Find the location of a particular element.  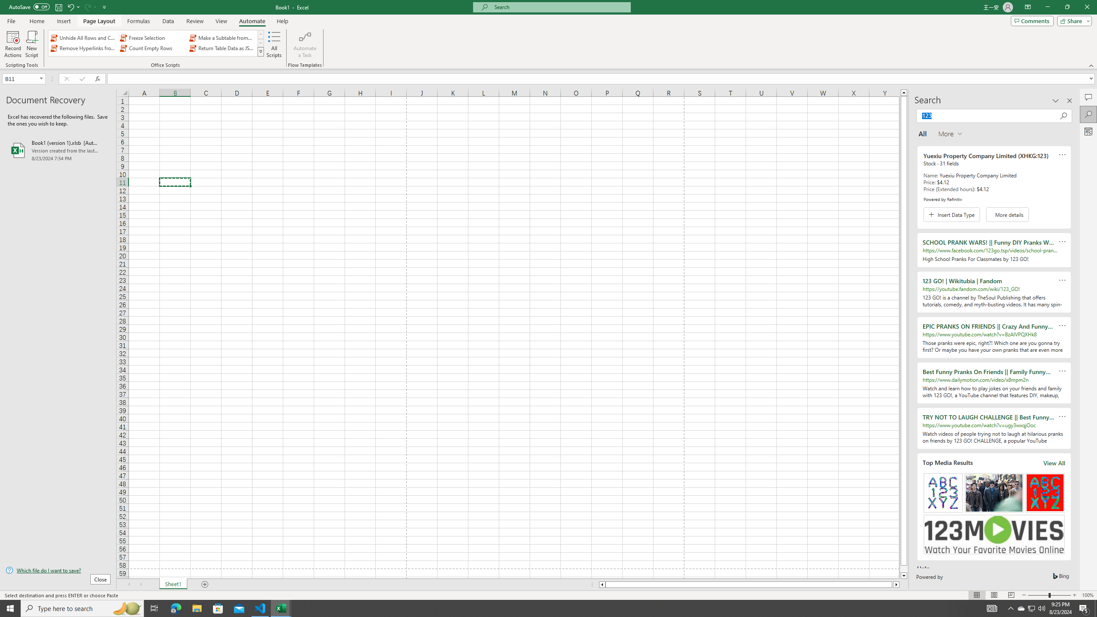

Make a Subtable from a Selection is located at coordinates (222, 38).